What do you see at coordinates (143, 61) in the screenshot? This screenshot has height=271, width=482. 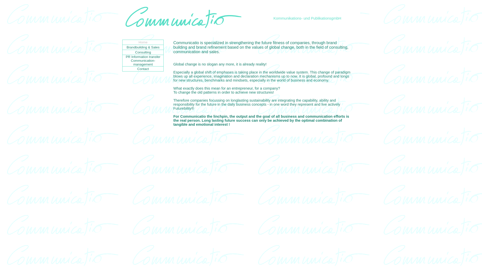 I see `PR Information transfer Communication-management` at bounding box center [143, 61].